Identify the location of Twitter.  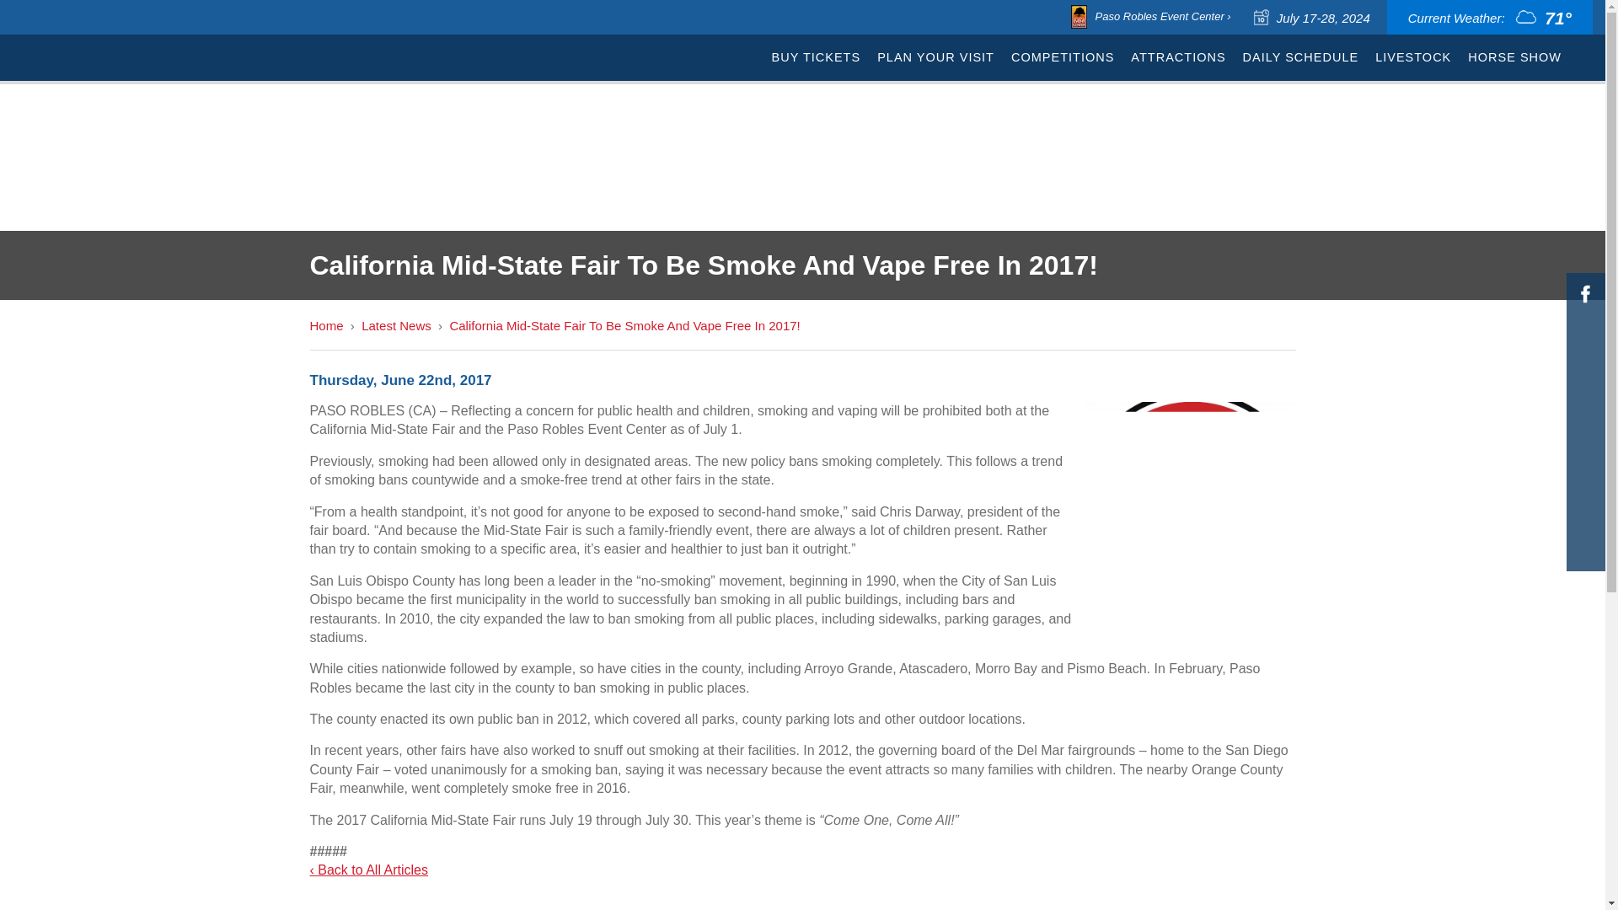
(1585, 357).